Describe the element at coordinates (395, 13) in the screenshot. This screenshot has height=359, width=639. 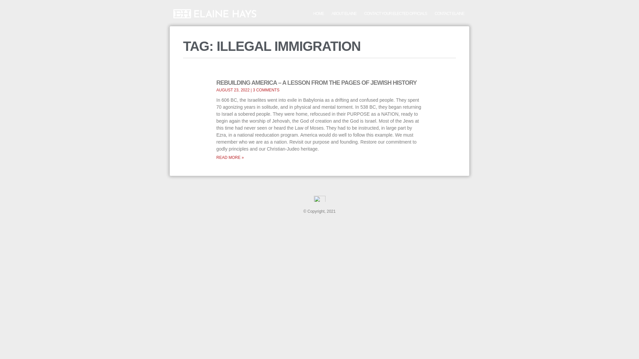
I see `CONTACT YOUR ELECTED OFFICIALS` at that location.